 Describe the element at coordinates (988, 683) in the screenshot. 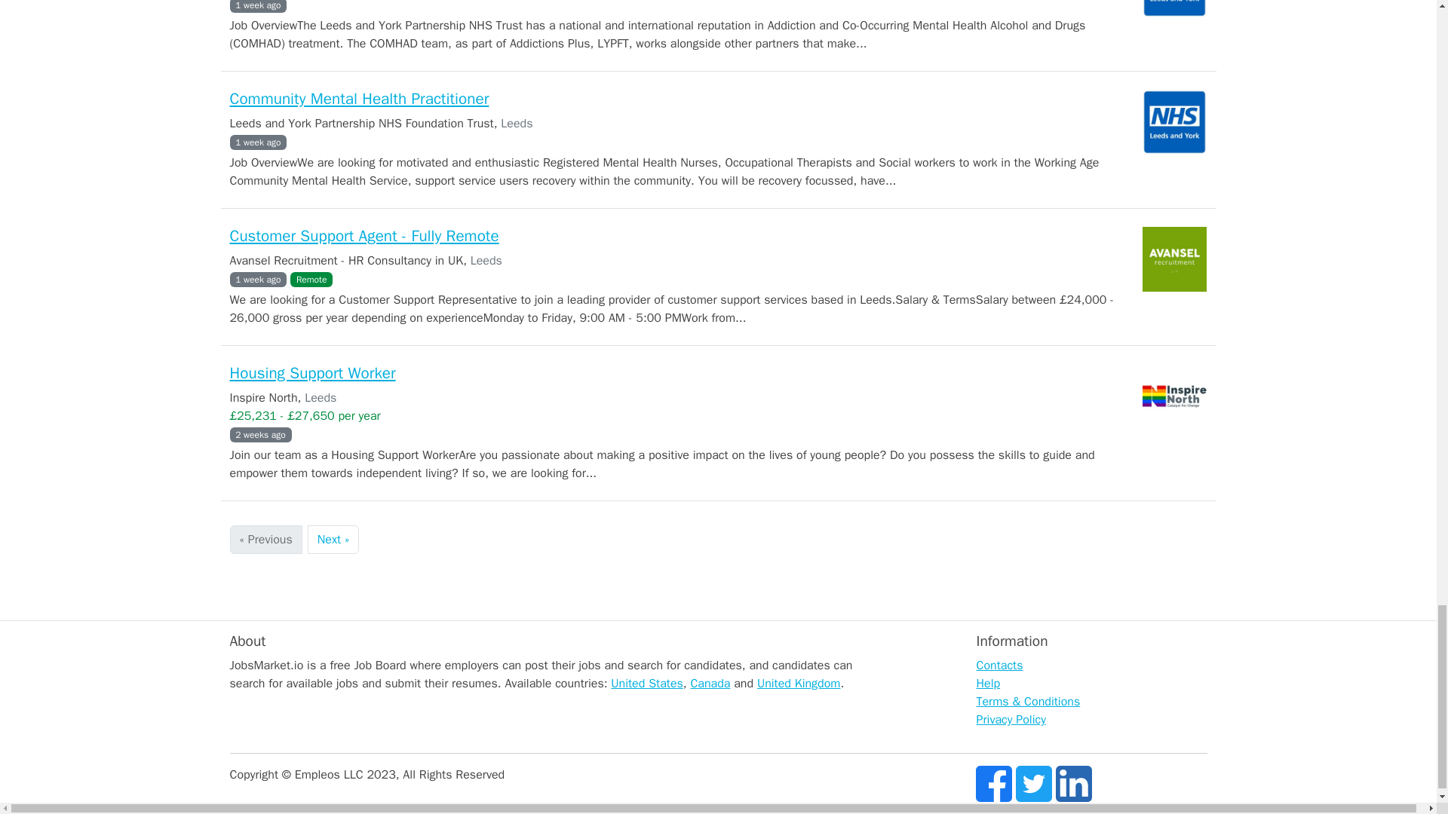

I see `Help` at that location.